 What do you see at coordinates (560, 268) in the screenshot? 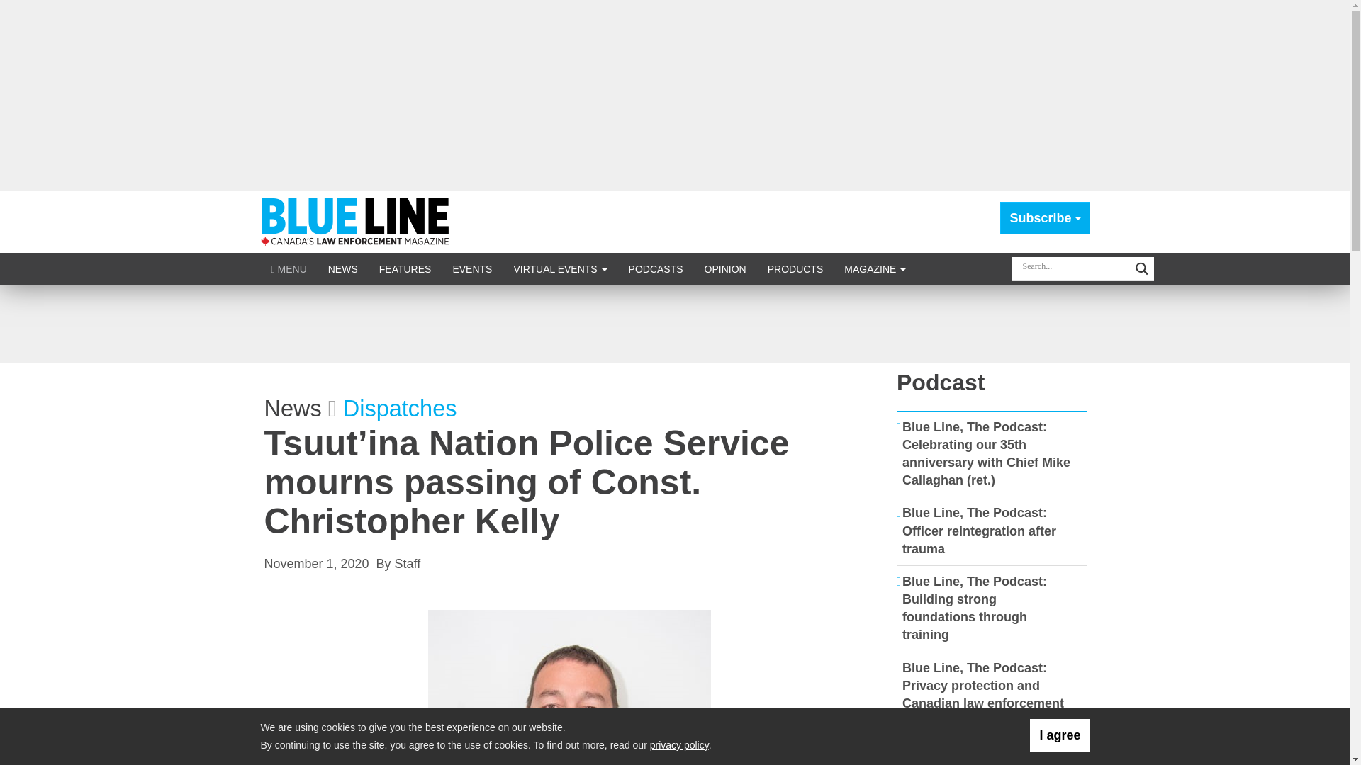
I see `VIRTUAL EVENTS` at bounding box center [560, 268].